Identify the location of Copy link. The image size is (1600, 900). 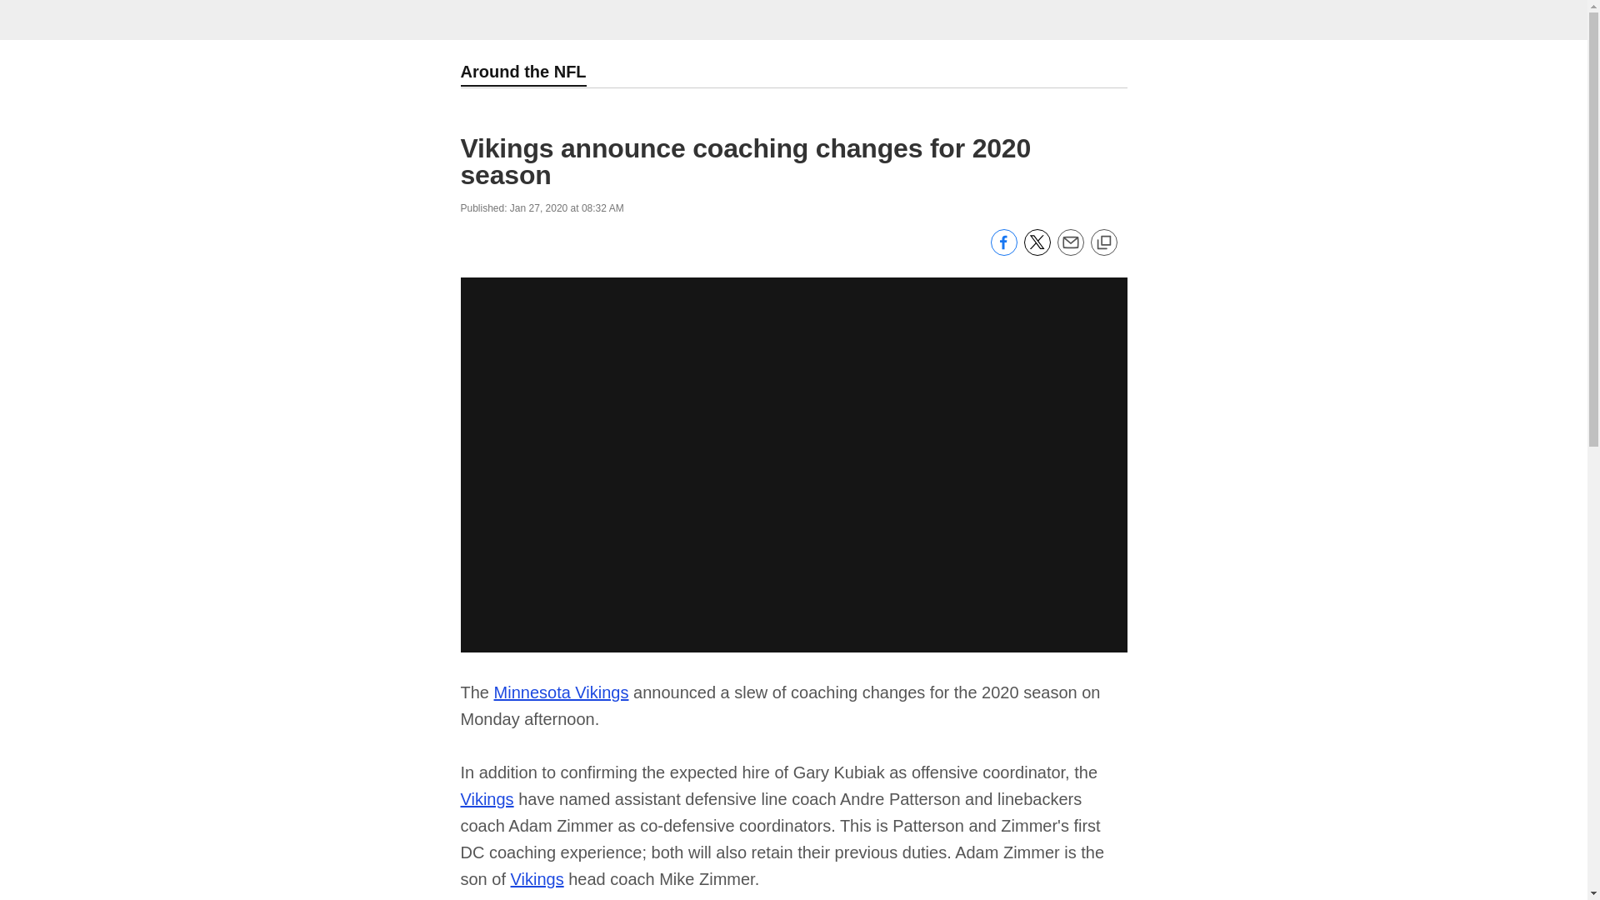
(1103, 243).